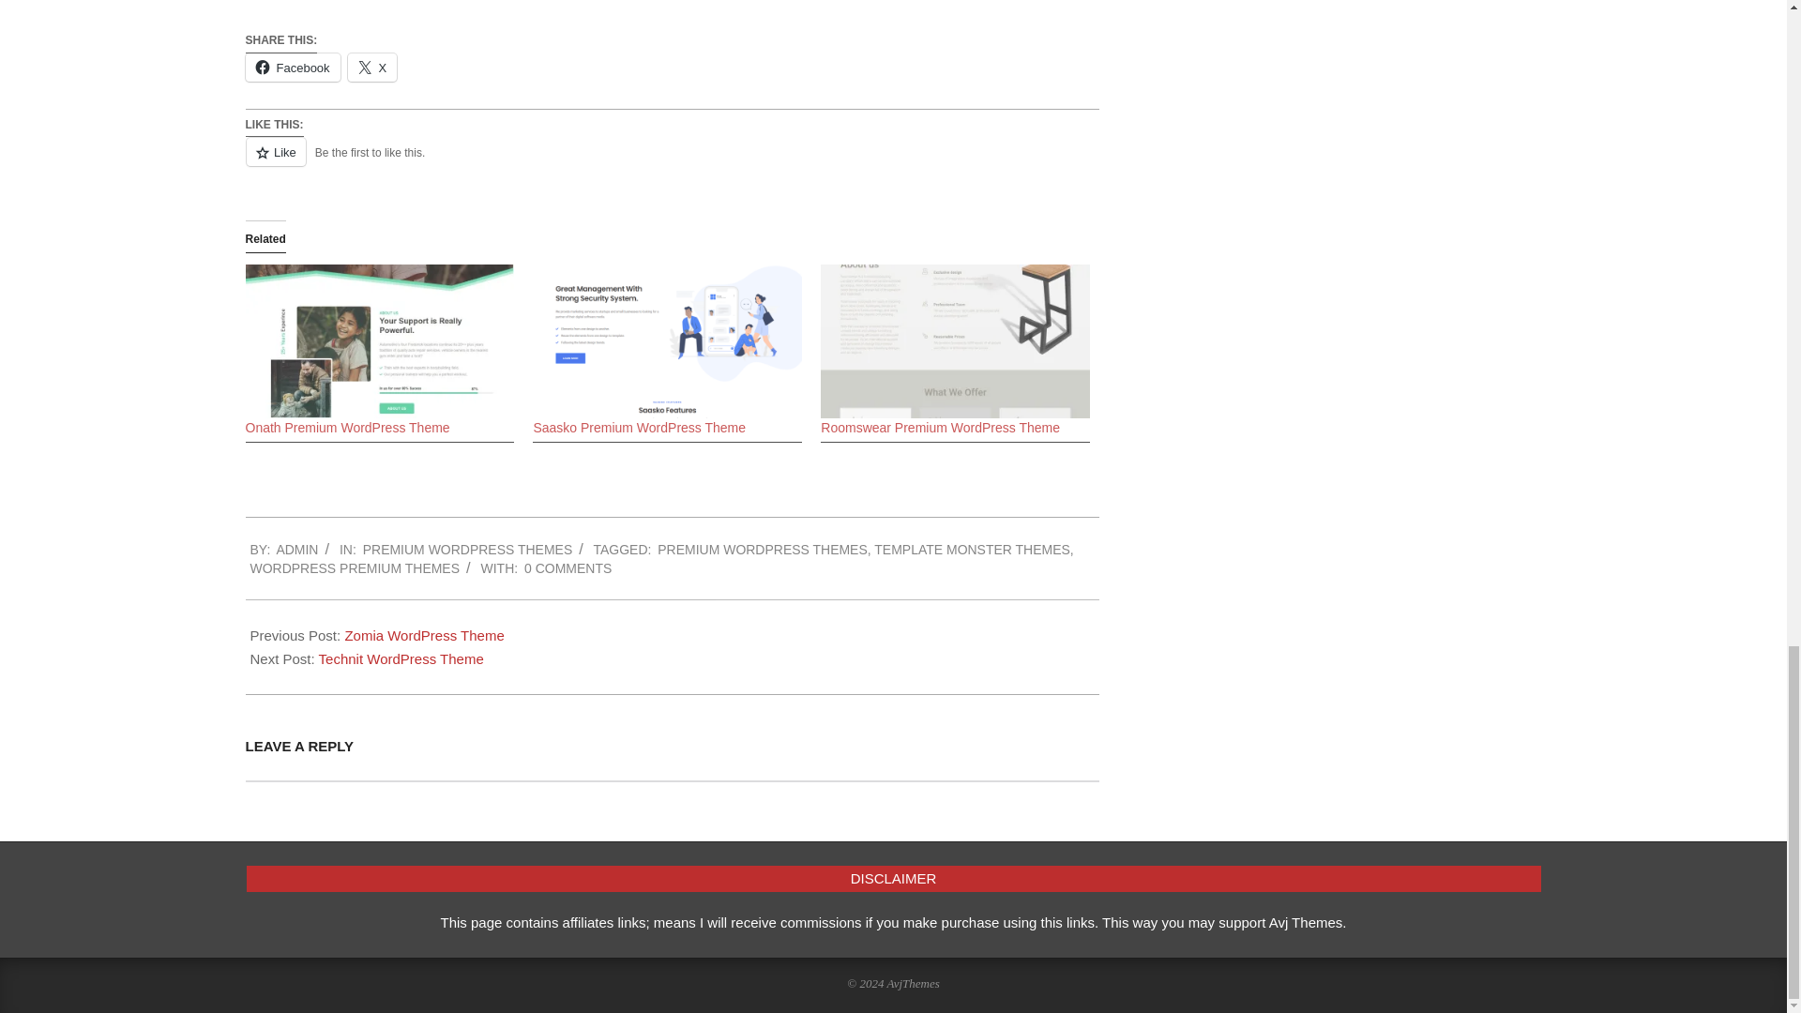  I want to click on Posts by admin, so click(296, 550).